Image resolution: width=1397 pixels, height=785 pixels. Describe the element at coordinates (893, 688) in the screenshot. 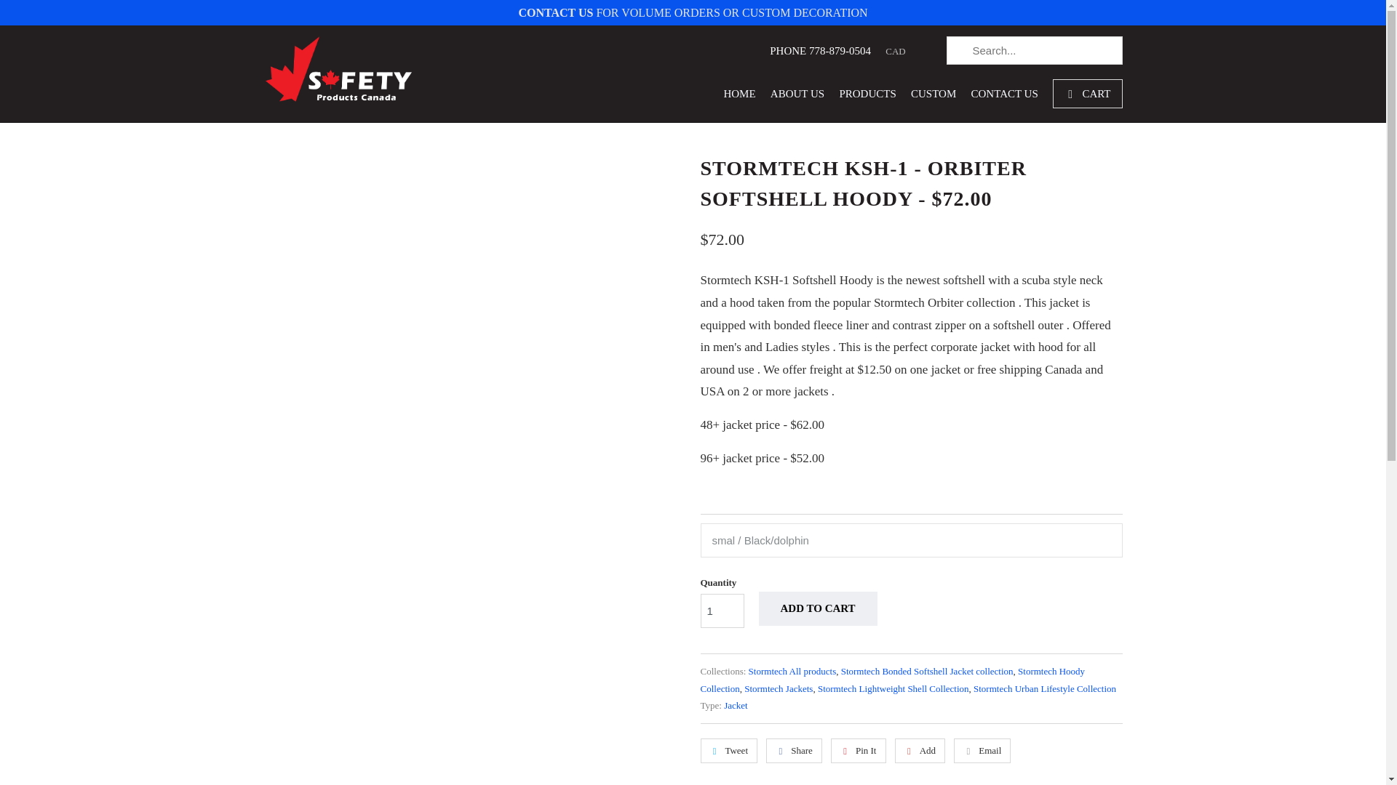

I see `Stormtech Lightweight Shell Collection` at that location.